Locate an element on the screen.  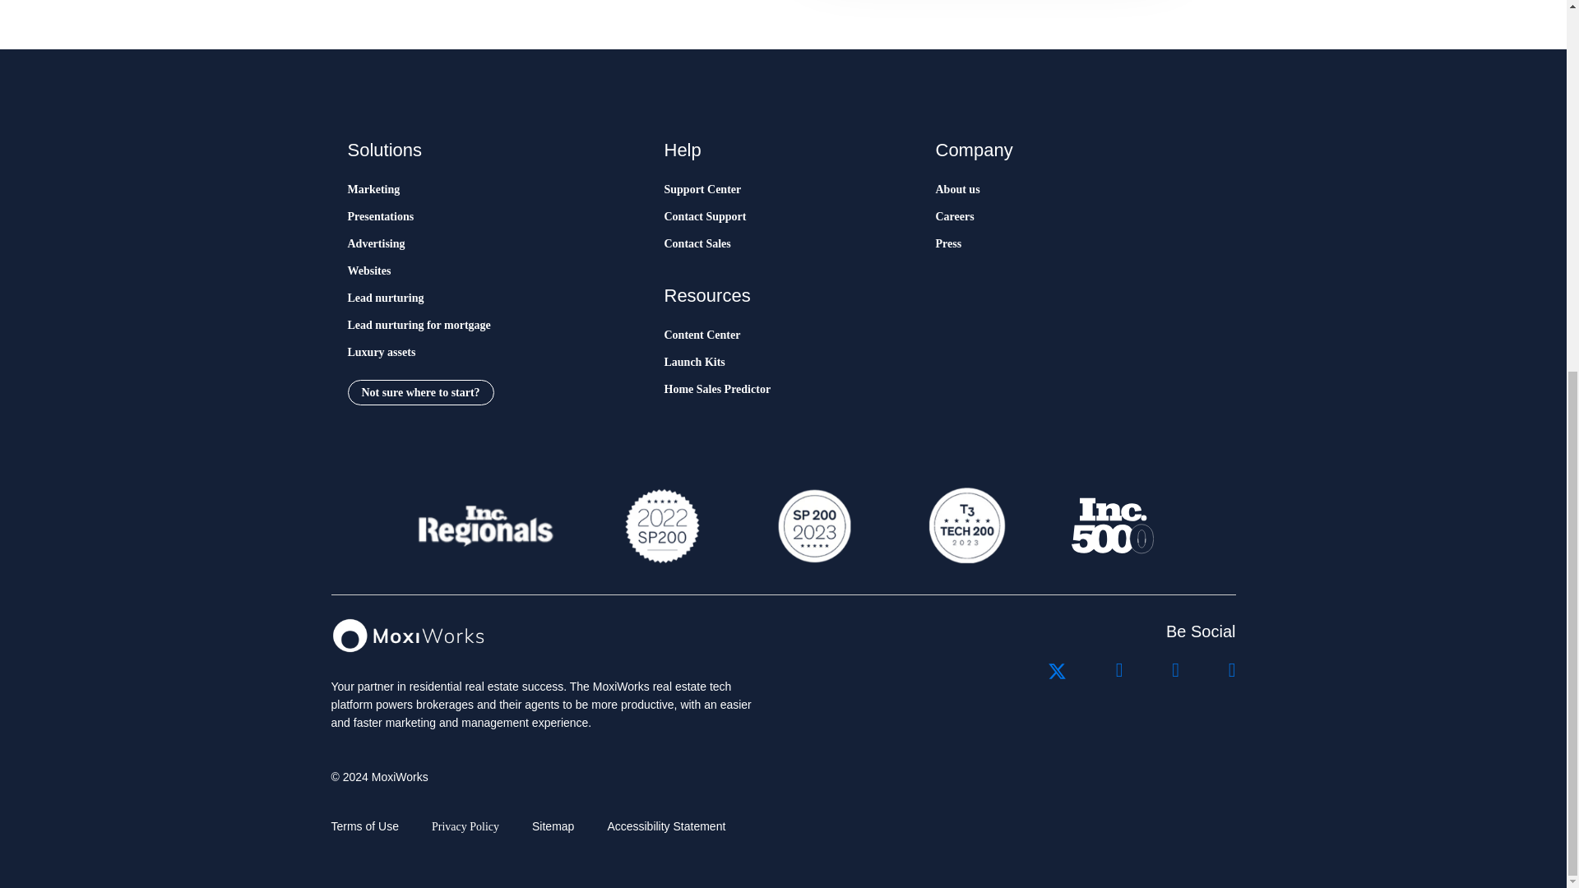
SP 2023 is located at coordinates (813, 525).